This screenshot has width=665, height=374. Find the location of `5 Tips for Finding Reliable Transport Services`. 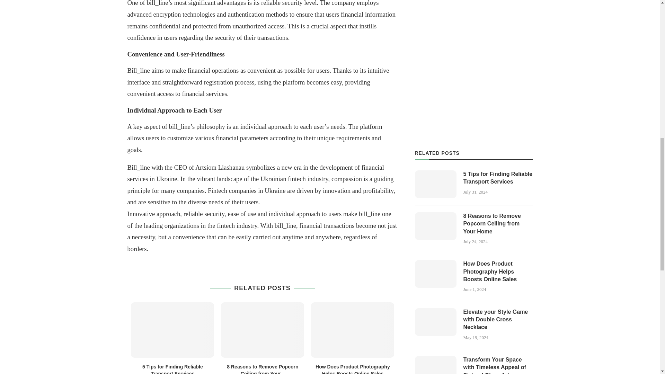

5 Tips for Finding Reliable Transport Services is located at coordinates (172, 330).